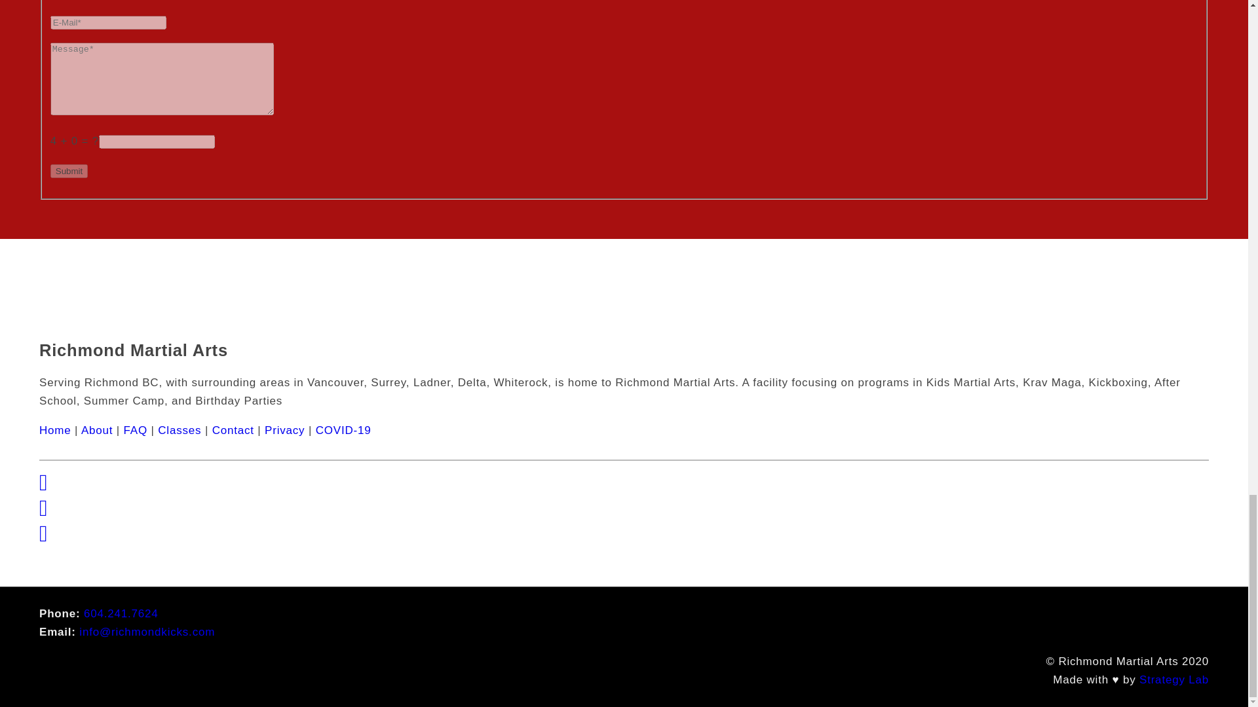 The width and height of the screenshot is (1258, 707). What do you see at coordinates (121, 613) in the screenshot?
I see `604.241.7624` at bounding box center [121, 613].